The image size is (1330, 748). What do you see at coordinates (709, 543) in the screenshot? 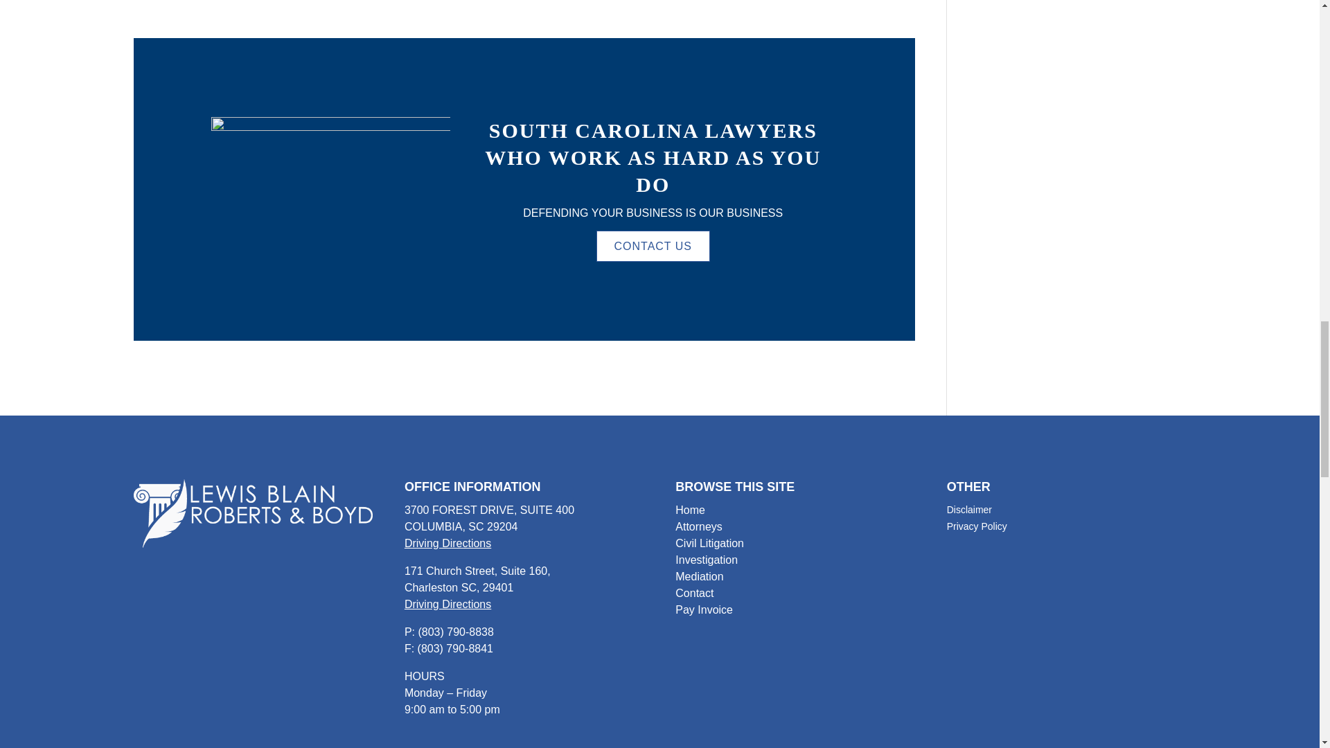
I see `Civil Litigation` at bounding box center [709, 543].